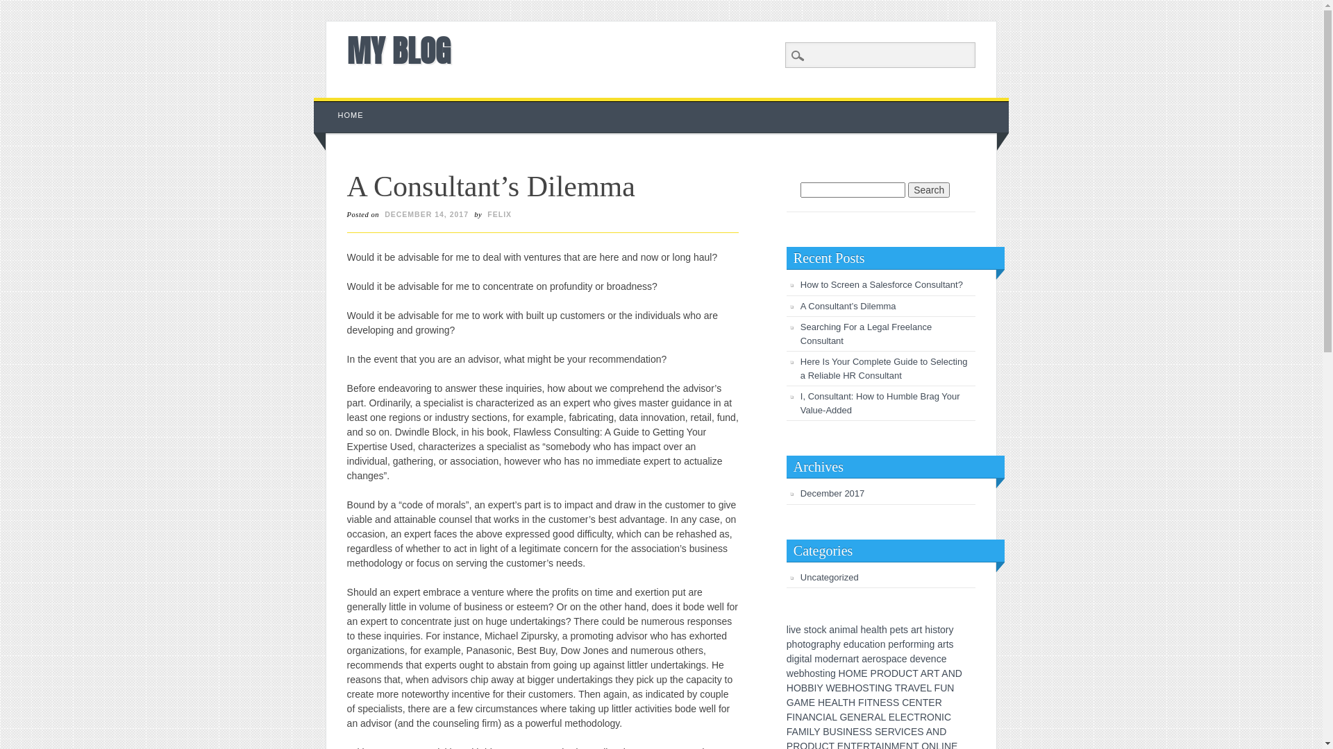 The height and width of the screenshot is (749, 1333). I want to click on E, so click(883, 703).